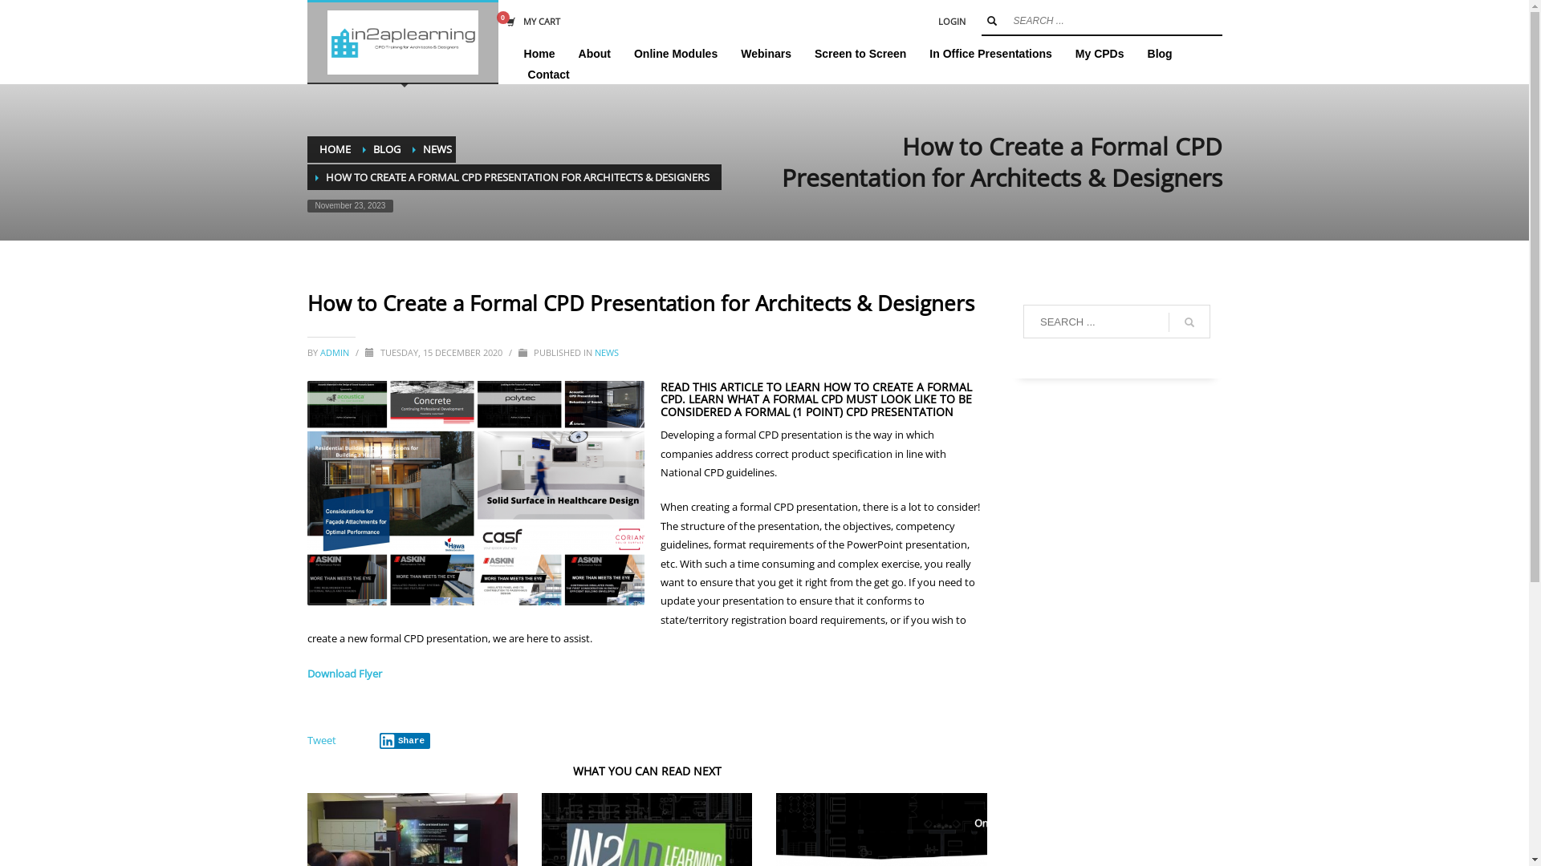 This screenshot has width=1541, height=866. Describe the element at coordinates (539, 54) in the screenshot. I see `Home` at that location.